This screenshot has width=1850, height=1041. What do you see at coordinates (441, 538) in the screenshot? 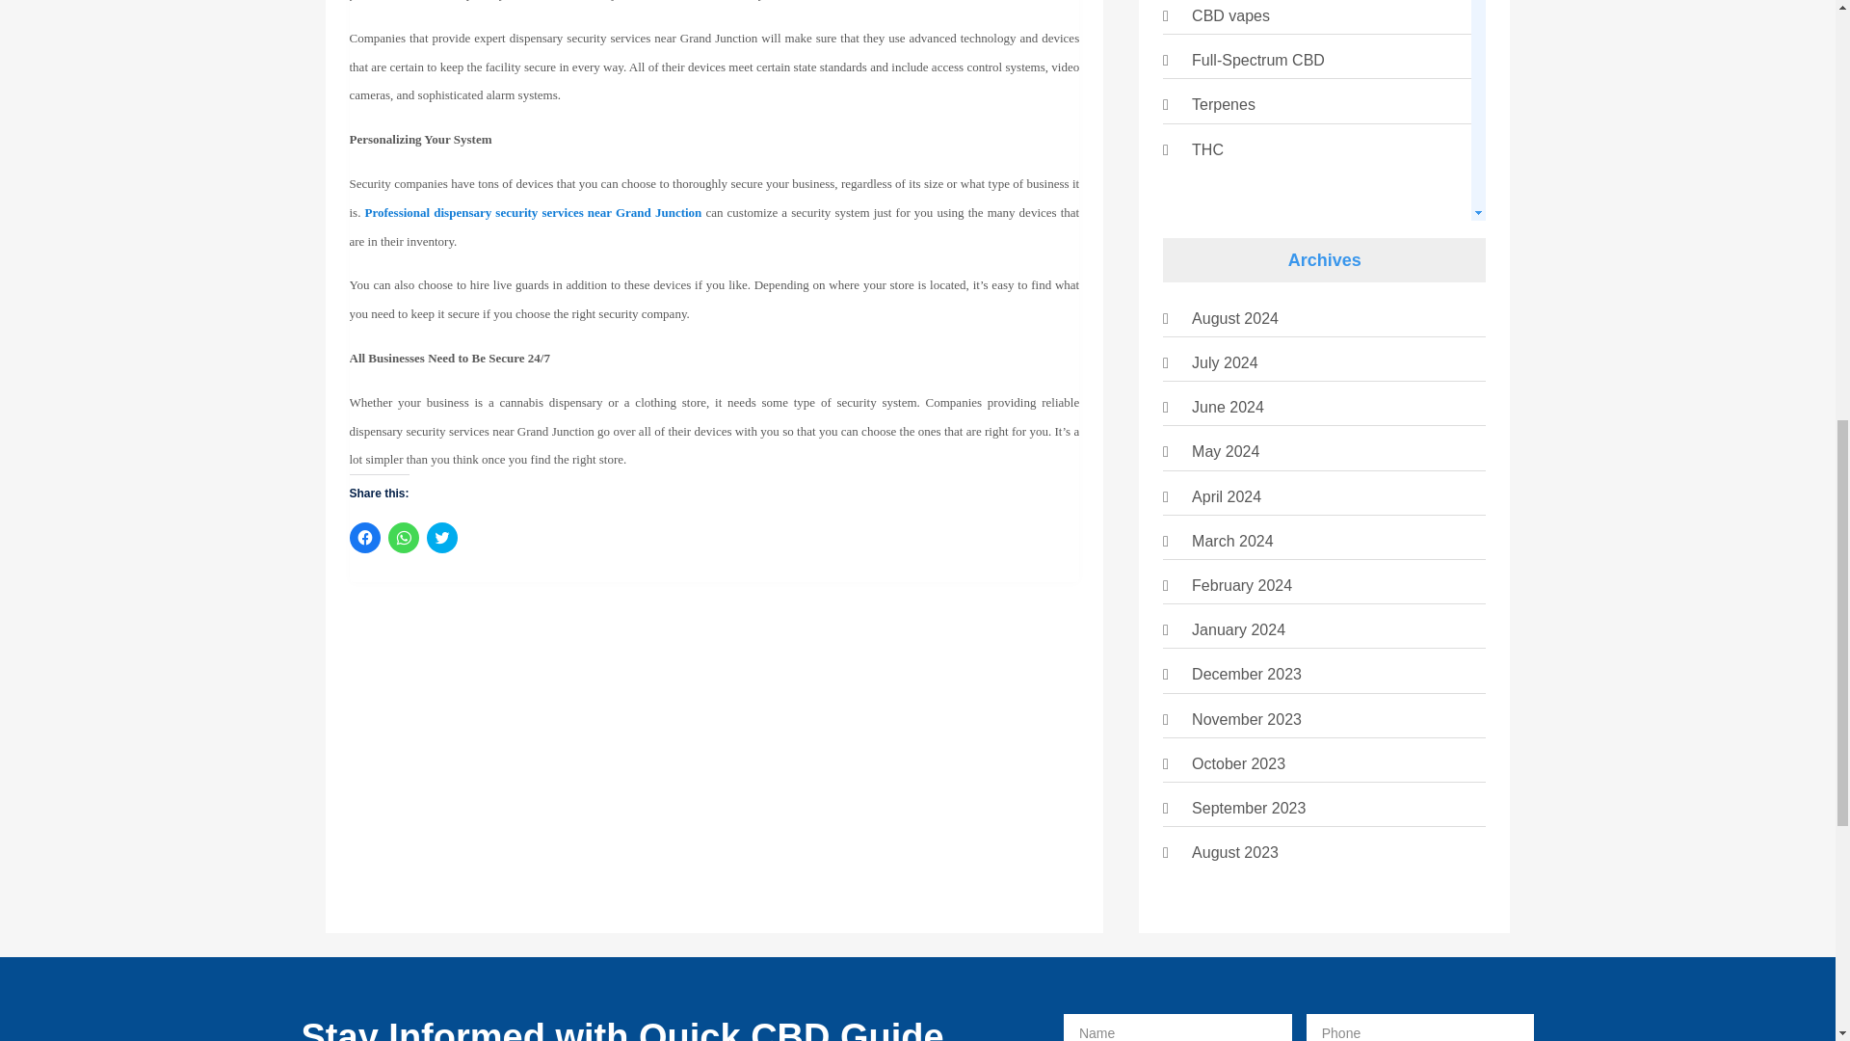
I see `Click to share on Twitter` at bounding box center [441, 538].